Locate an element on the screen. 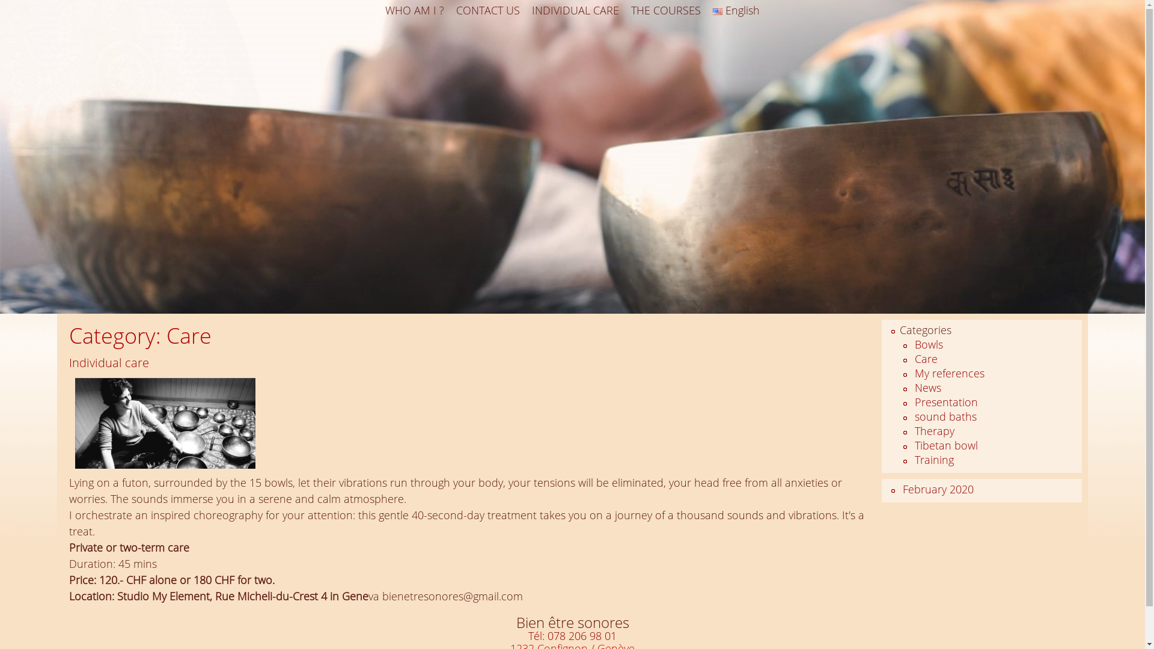 Image resolution: width=1154 pixels, height=649 pixels. THE COURSES is located at coordinates (666, 11).